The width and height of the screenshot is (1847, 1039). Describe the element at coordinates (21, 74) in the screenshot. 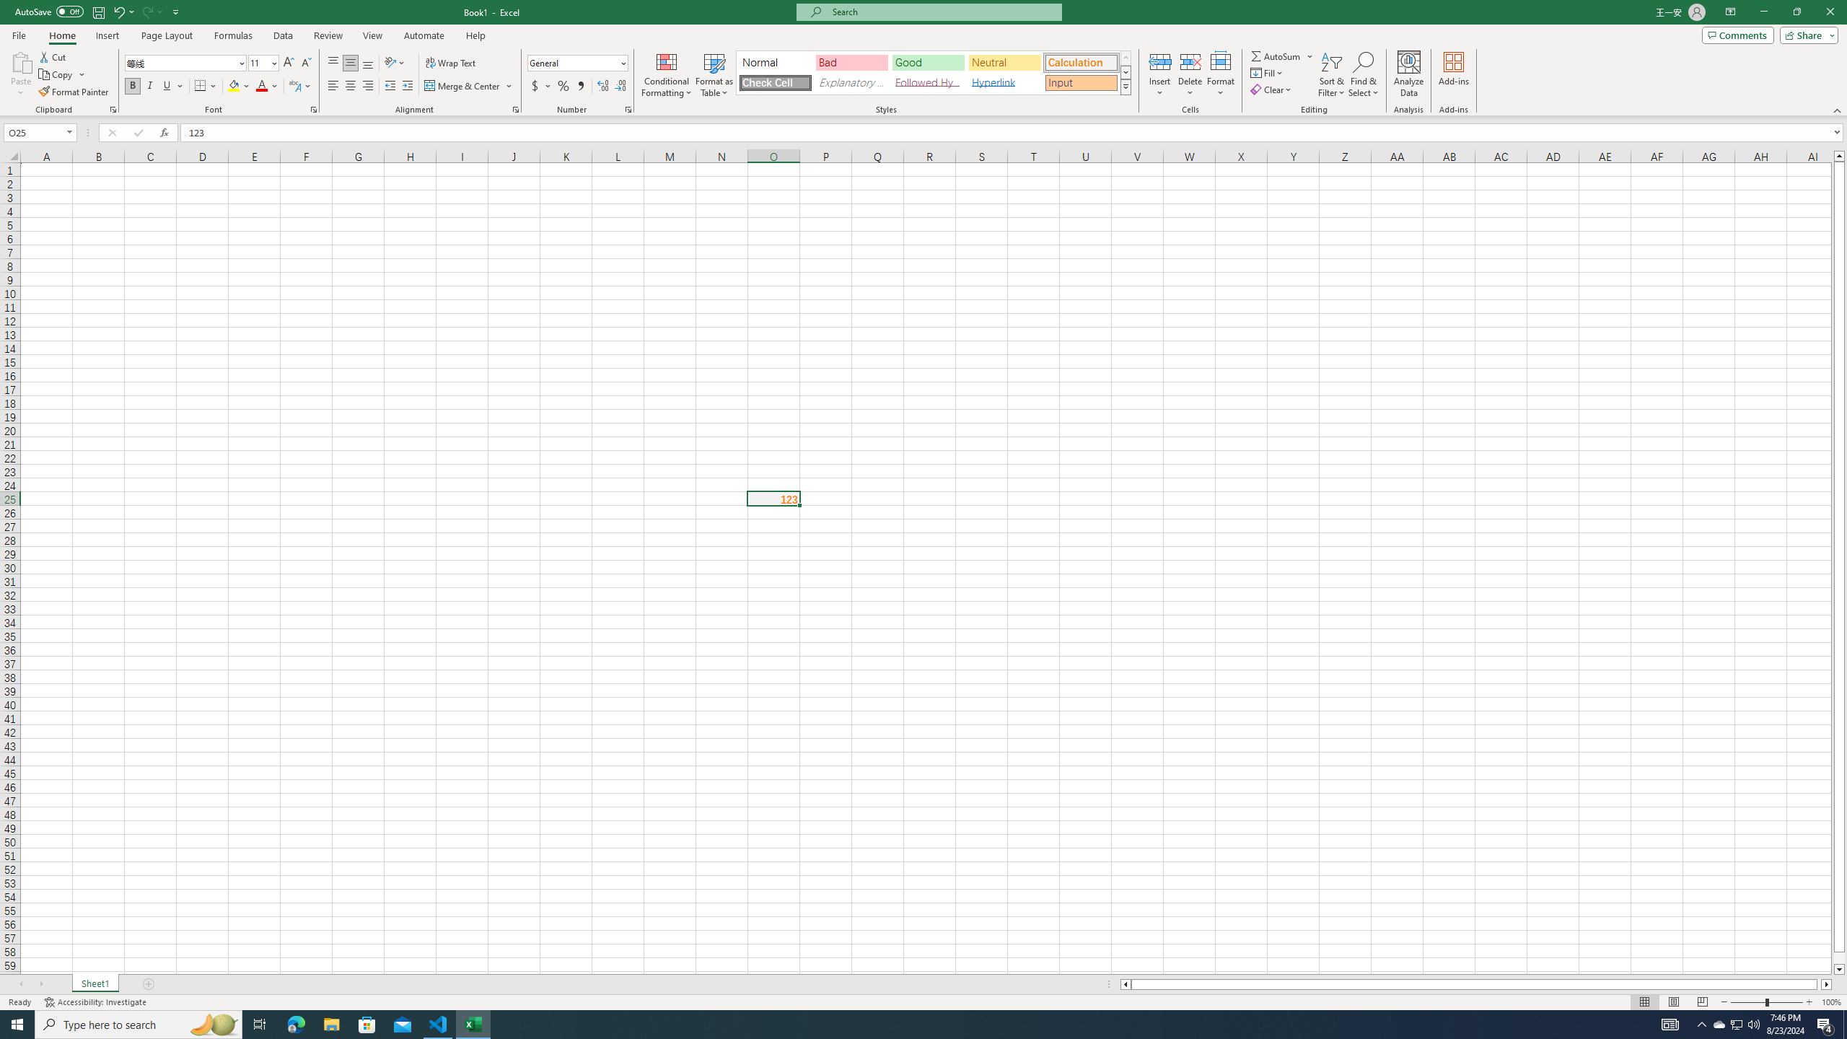

I see `Paste` at that location.